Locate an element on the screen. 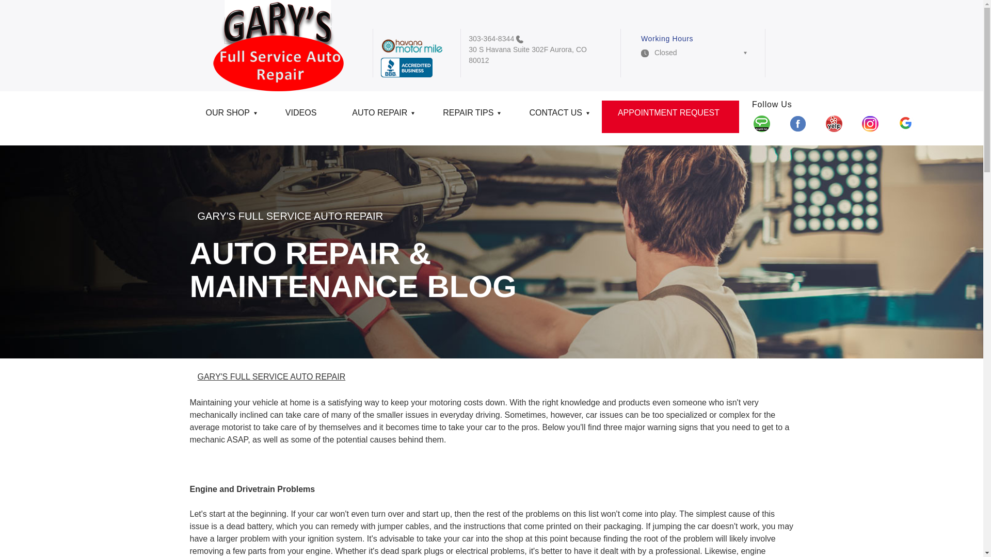 The height and width of the screenshot is (557, 991). Closed is located at coordinates (694, 56).